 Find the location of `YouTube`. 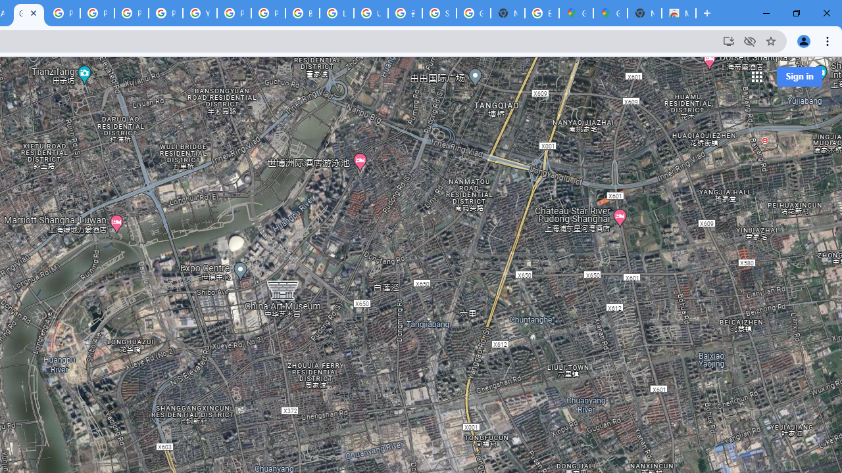

YouTube is located at coordinates (200, 13).